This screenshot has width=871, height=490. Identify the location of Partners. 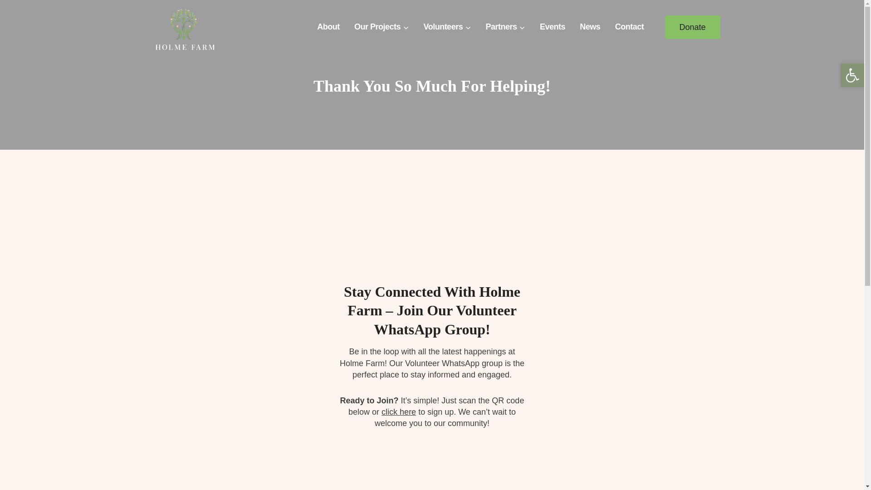
(505, 27).